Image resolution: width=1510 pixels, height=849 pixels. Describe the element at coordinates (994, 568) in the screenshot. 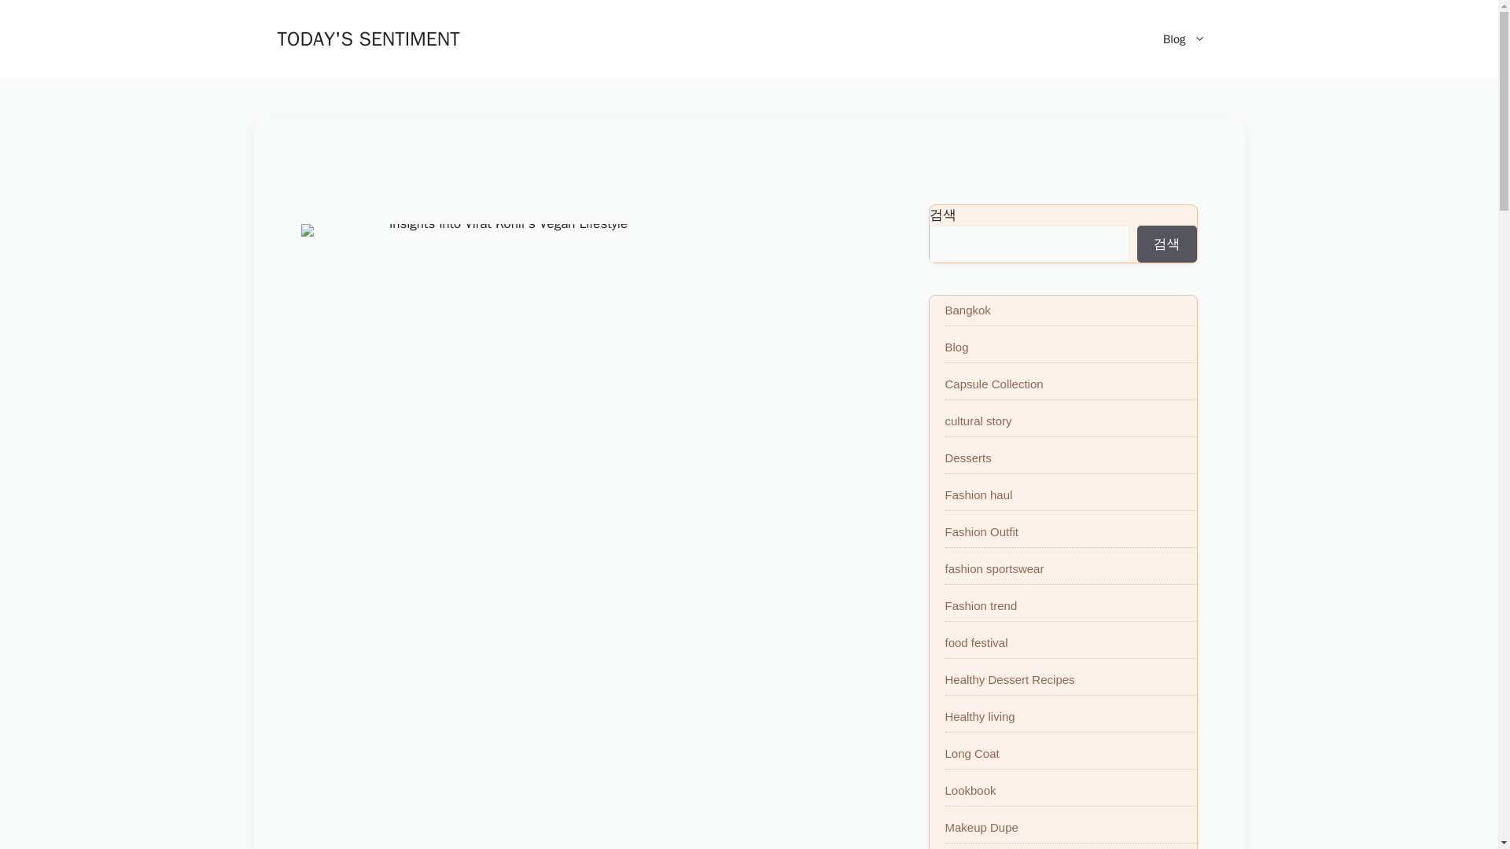

I see `fashion sportswear` at that location.